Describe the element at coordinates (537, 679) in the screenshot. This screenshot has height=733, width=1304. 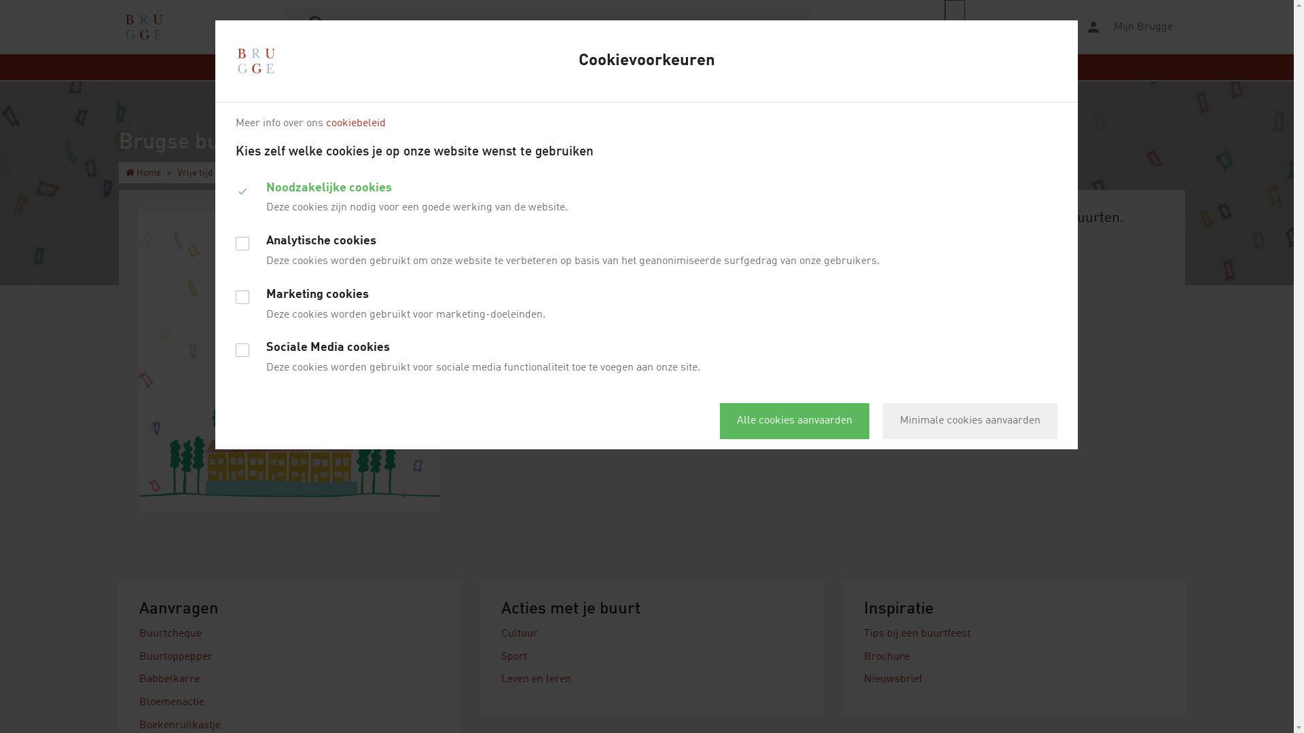
I see `Leven en leren` at that location.